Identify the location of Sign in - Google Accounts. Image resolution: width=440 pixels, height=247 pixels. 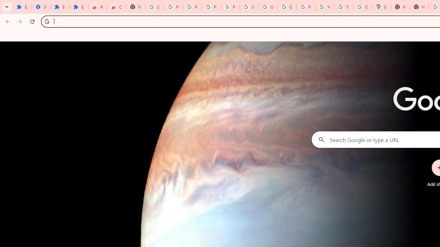
(249, 7).